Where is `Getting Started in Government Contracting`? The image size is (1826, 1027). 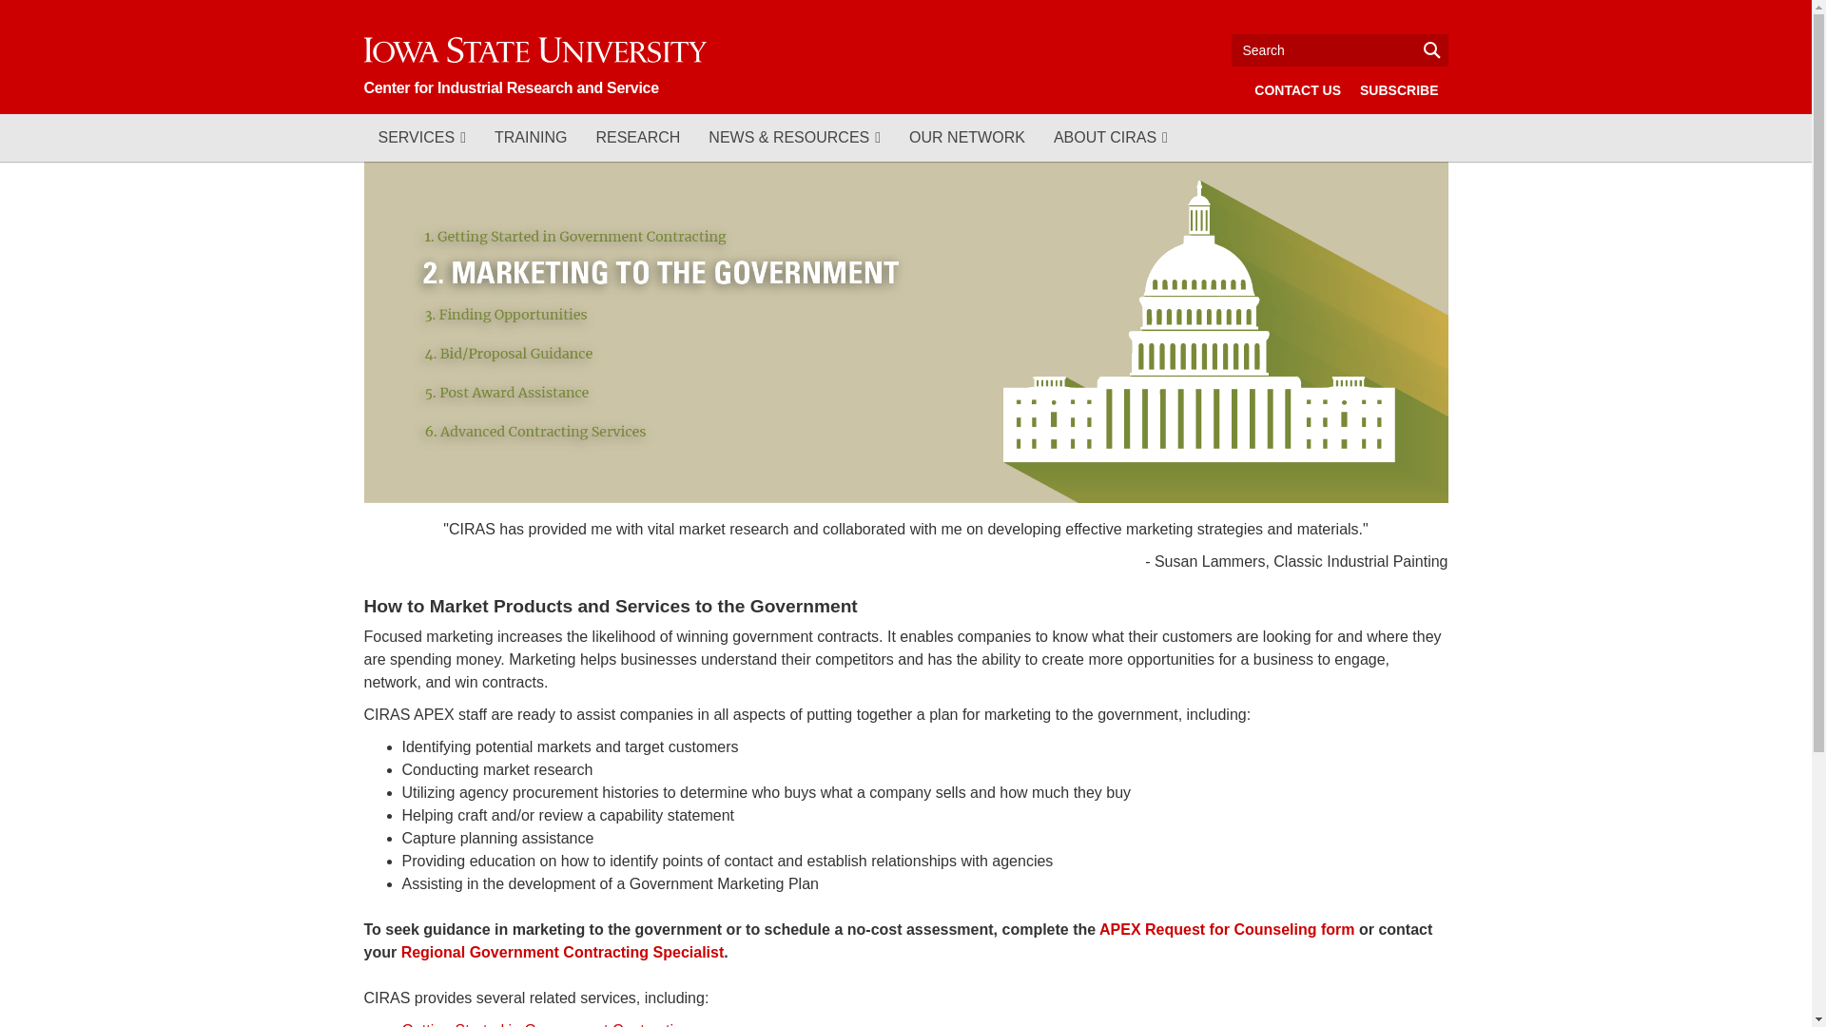 Getting Started in Government Contracting is located at coordinates (577, 237).